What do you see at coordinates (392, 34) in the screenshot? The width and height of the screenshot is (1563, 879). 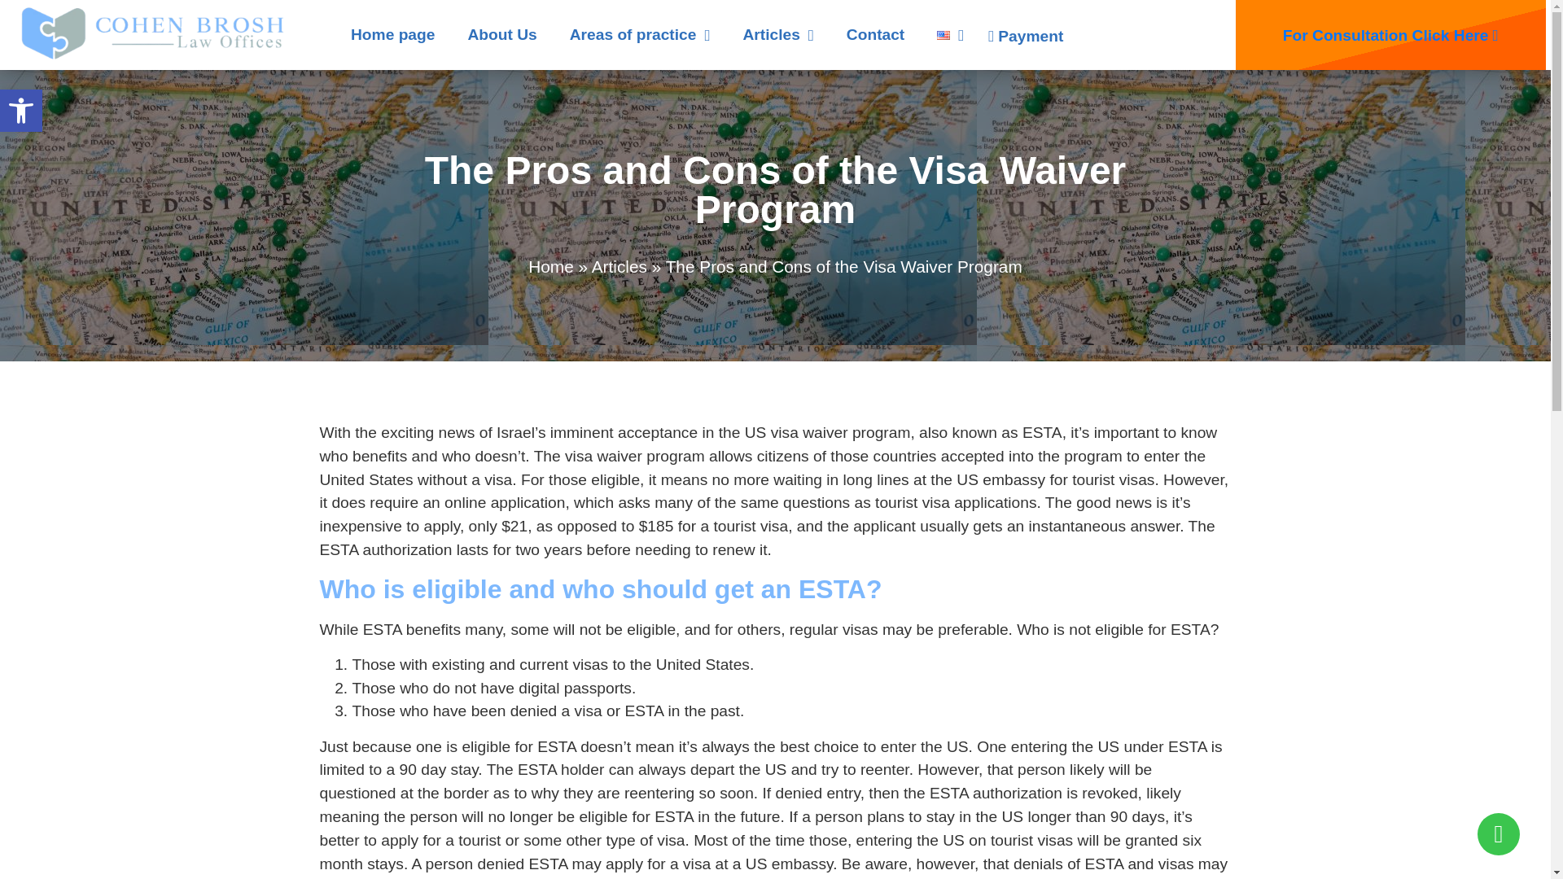 I see `Home page` at bounding box center [392, 34].